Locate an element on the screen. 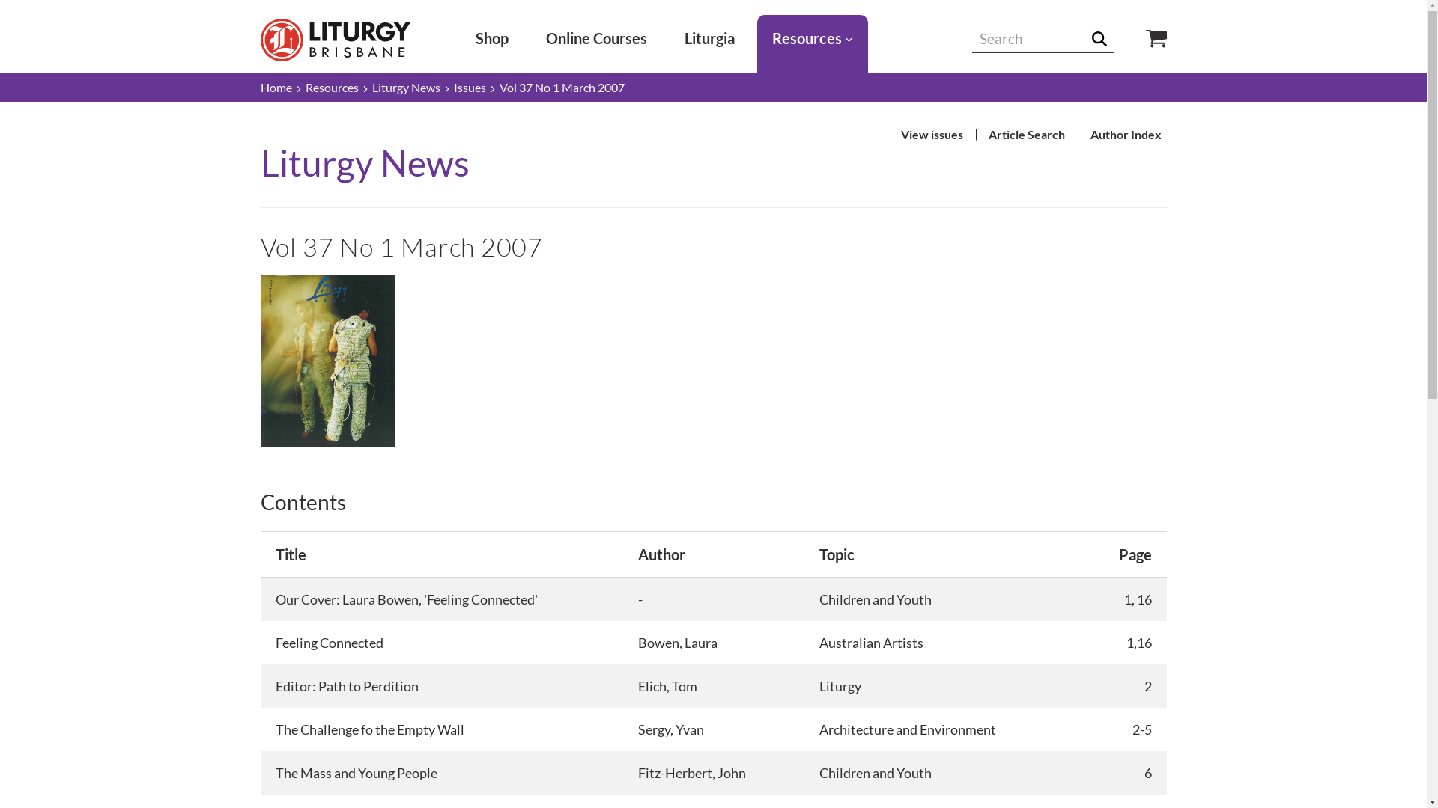 The width and height of the screenshot is (1438, 808). Resources is located at coordinates (813, 39).